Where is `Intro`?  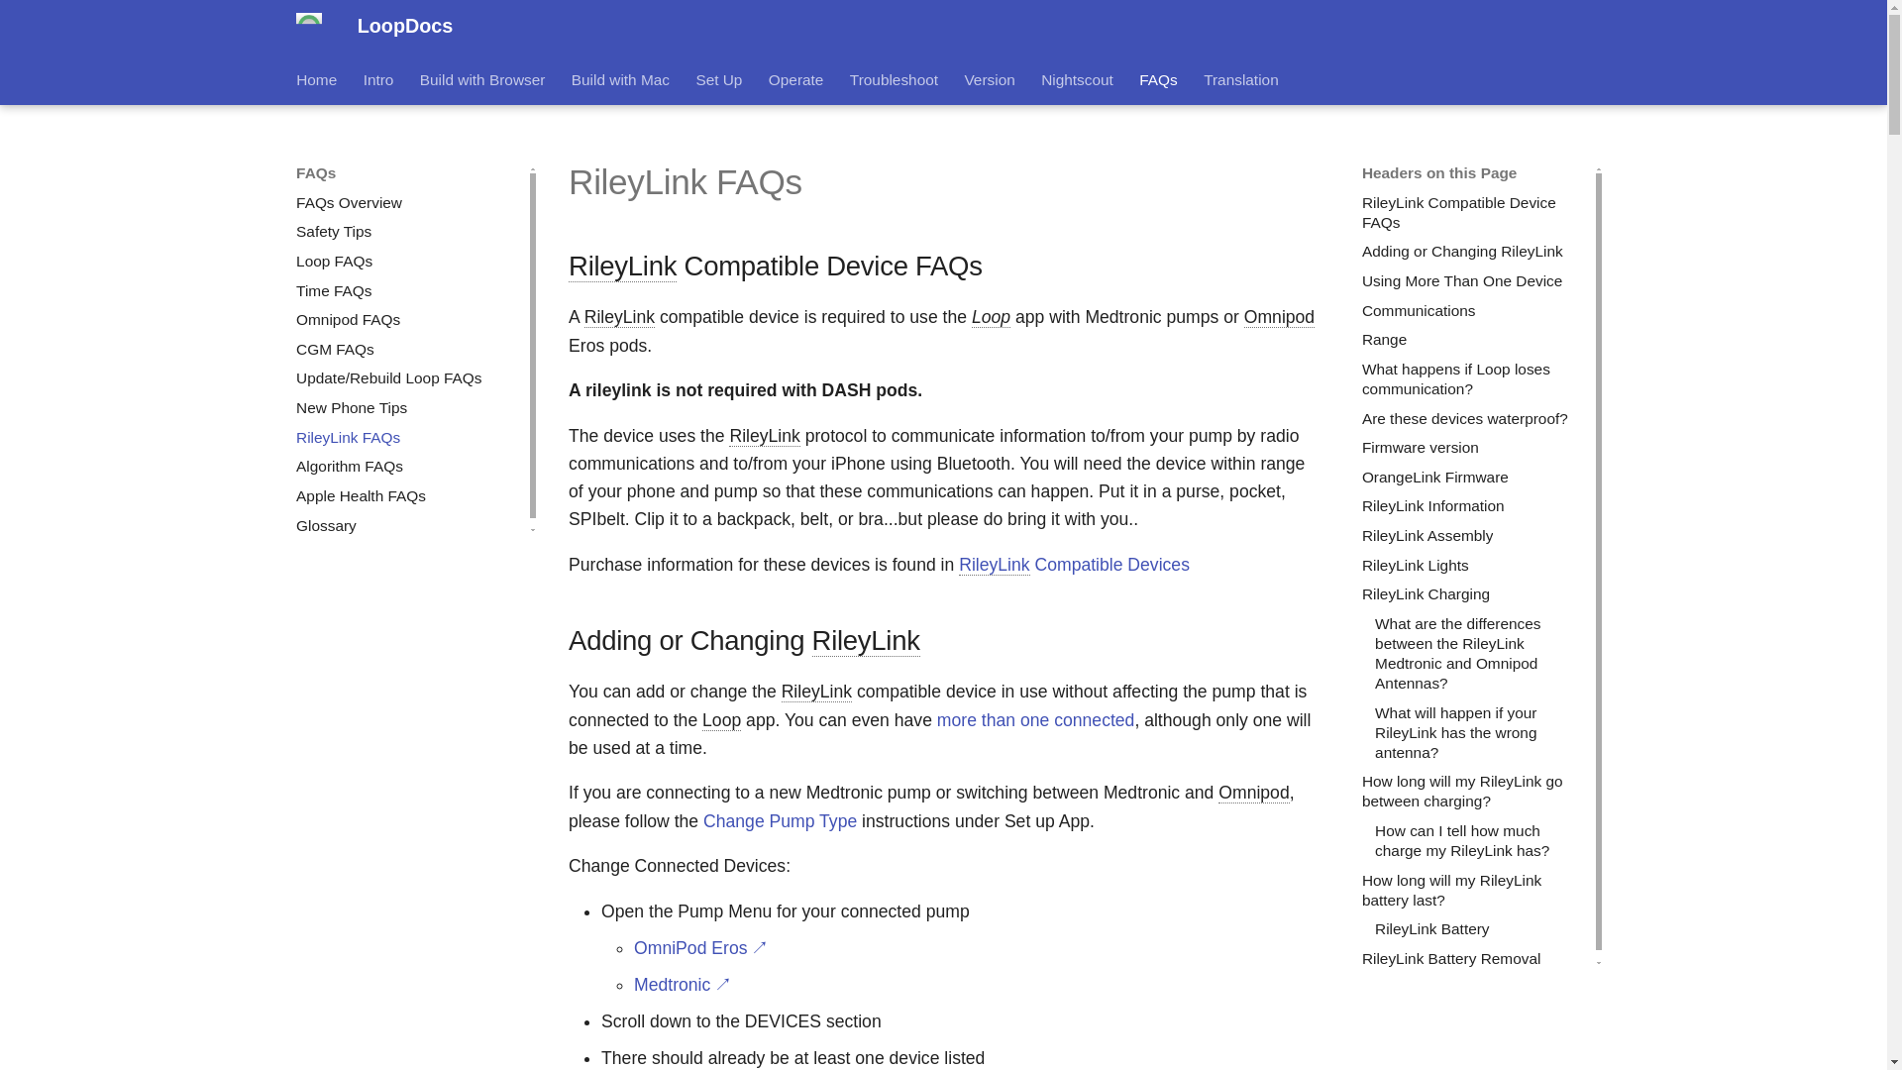
Intro is located at coordinates (378, 79).